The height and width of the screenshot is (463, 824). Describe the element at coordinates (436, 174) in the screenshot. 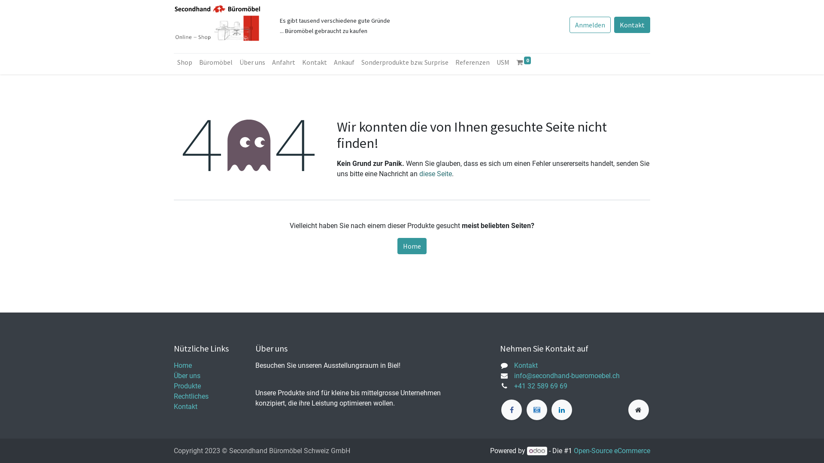

I see `diese Seite` at that location.